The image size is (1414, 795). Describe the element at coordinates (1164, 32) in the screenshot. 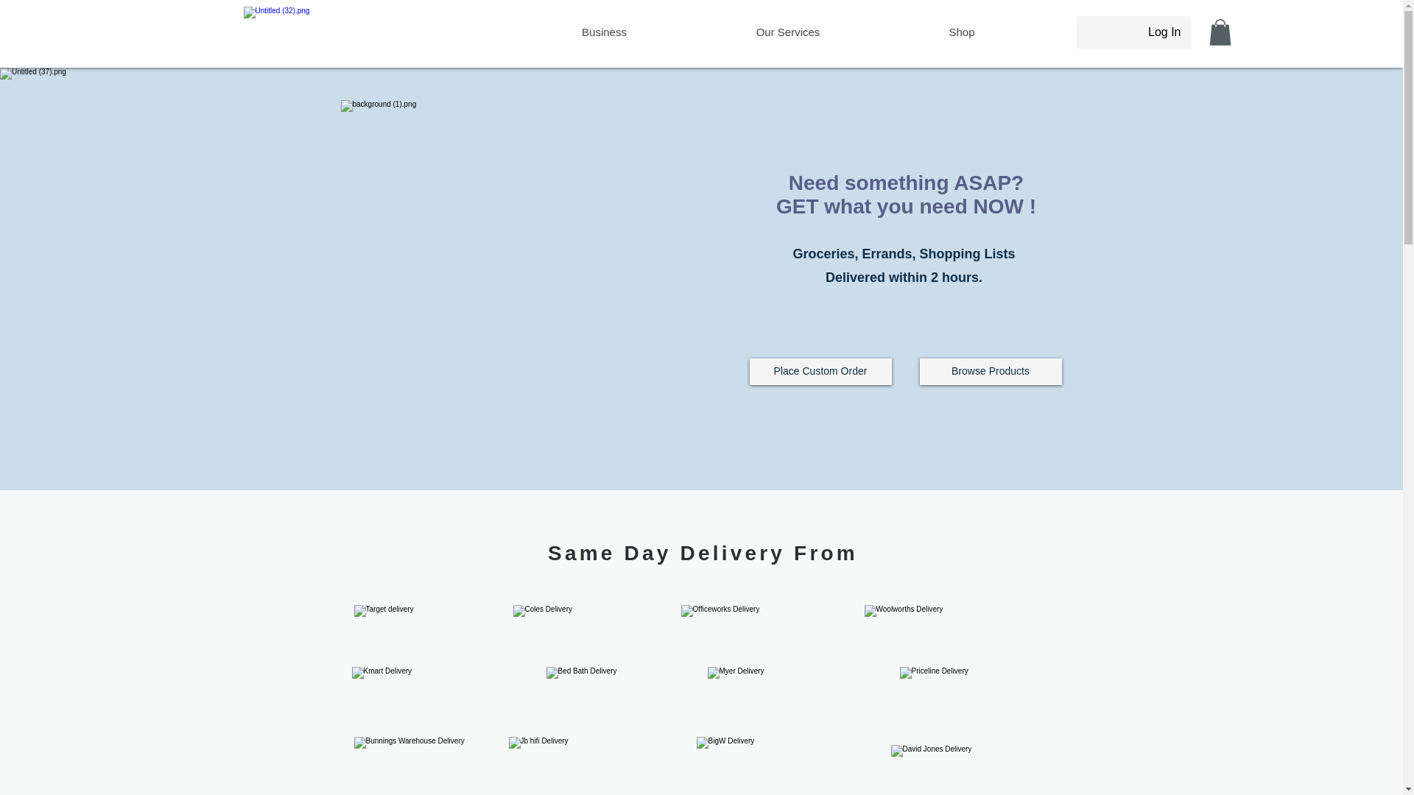

I see `Log In` at that location.